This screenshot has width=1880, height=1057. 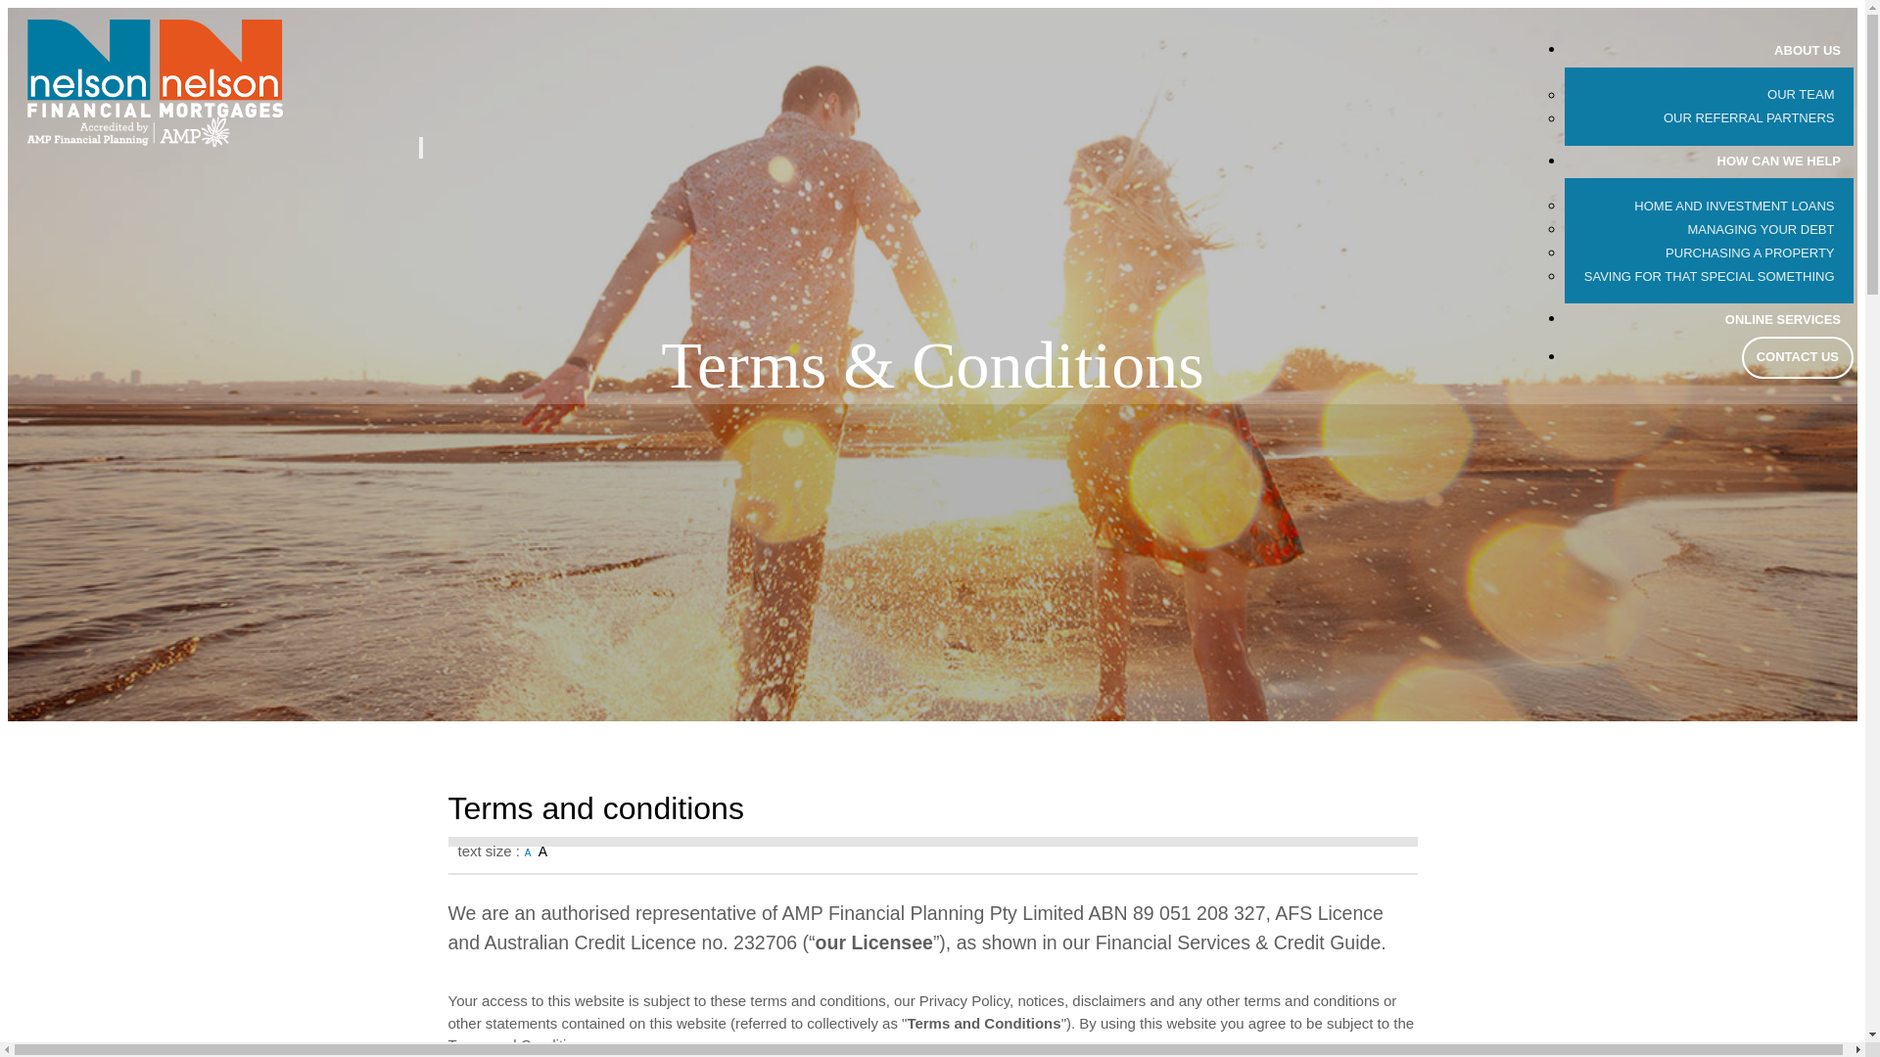 What do you see at coordinates (1802, 95) in the screenshot?
I see `OUR TEAM` at bounding box center [1802, 95].